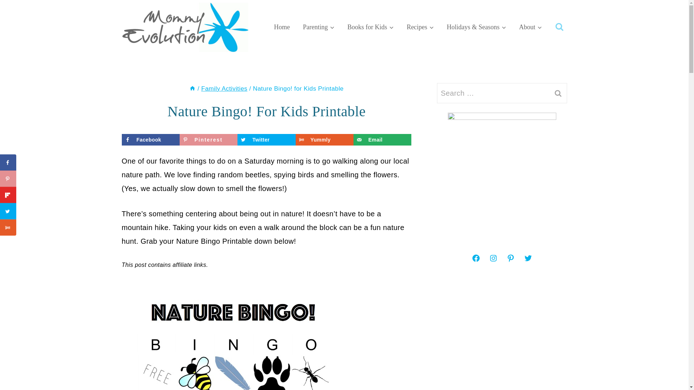 This screenshot has width=694, height=390. I want to click on Send over email, so click(382, 139).